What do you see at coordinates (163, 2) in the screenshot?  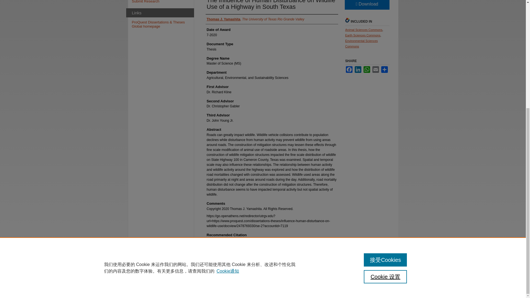 I see `Submit Research` at bounding box center [163, 2].